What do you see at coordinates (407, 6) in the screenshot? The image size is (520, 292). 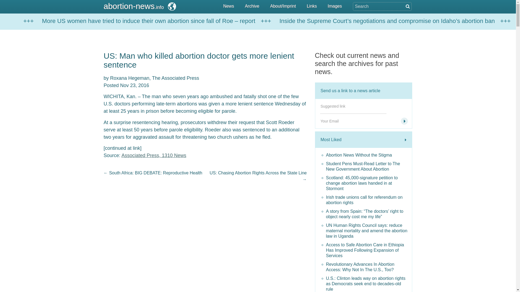 I see `Advanced Search` at bounding box center [407, 6].